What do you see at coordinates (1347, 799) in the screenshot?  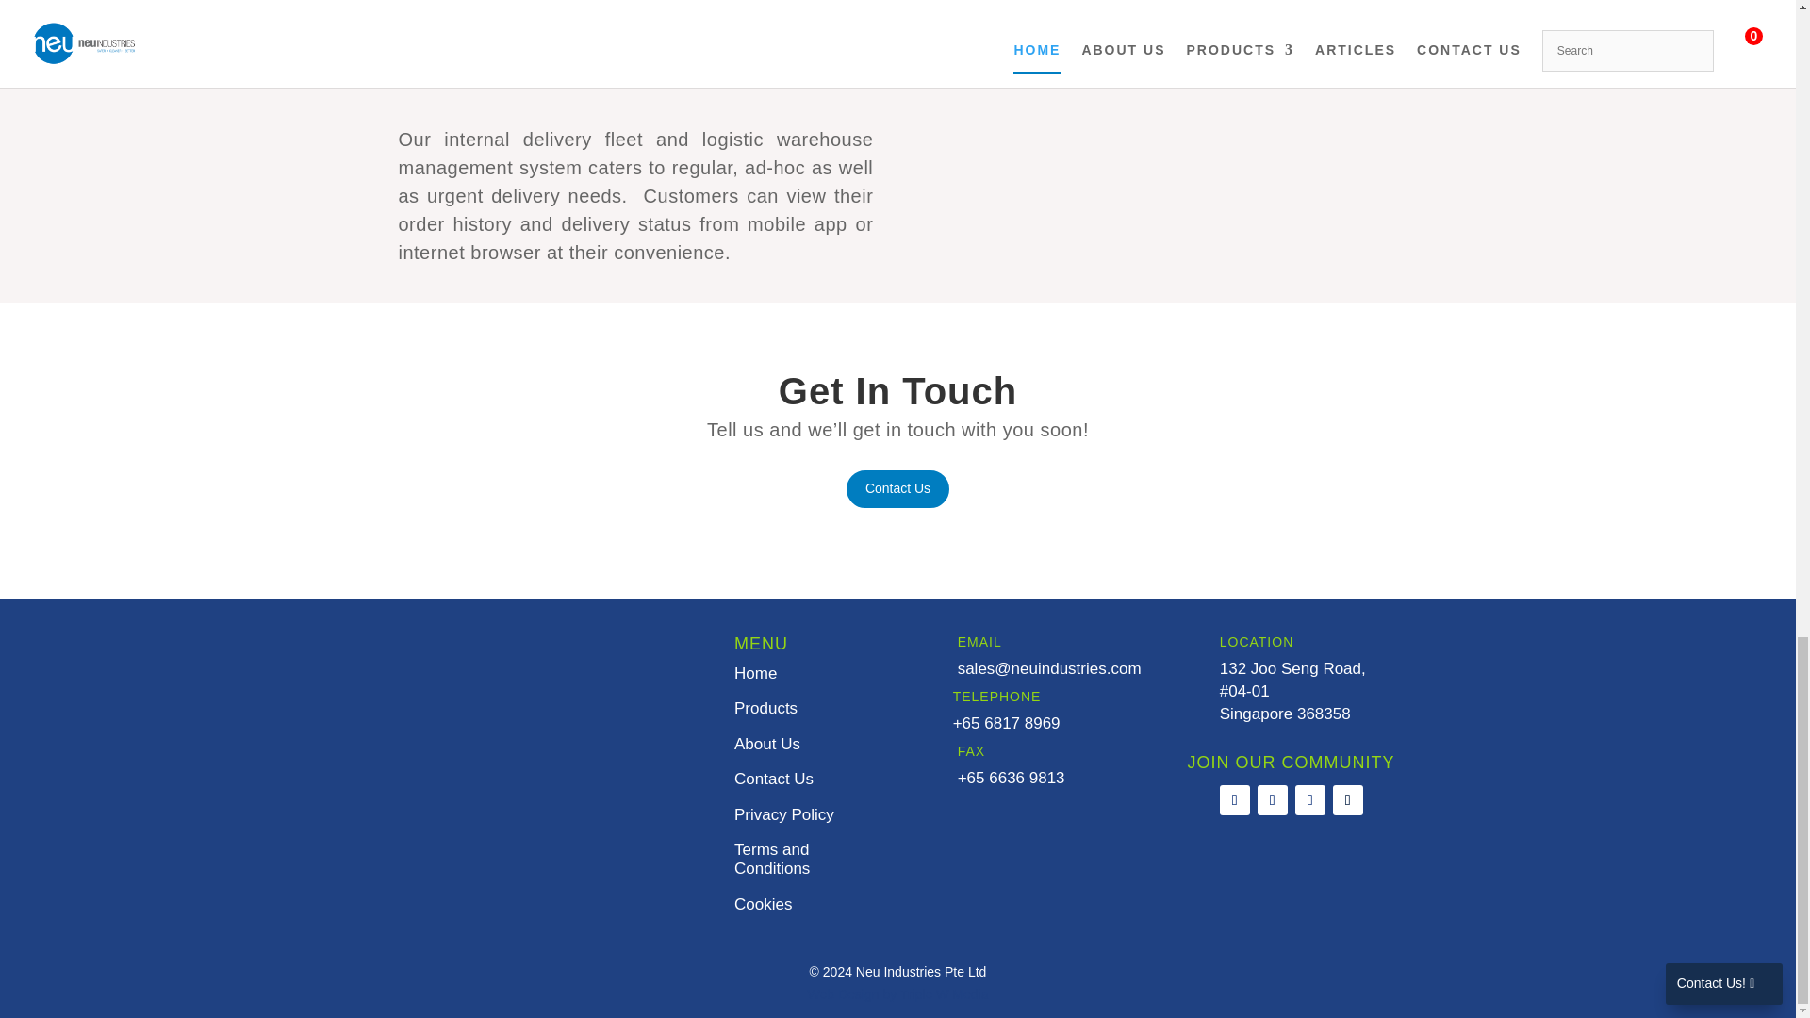 I see `Follow on Youtube` at bounding box center [1347, 799].